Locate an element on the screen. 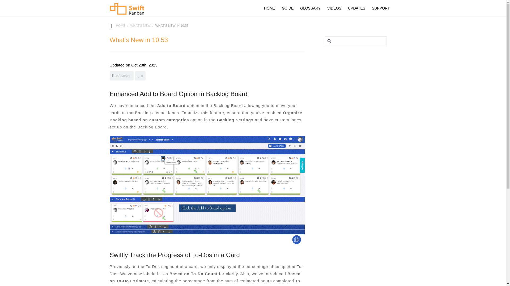 This screenshot has width=510, height=286. GLOSSARY is located at coordinates (310, 8).